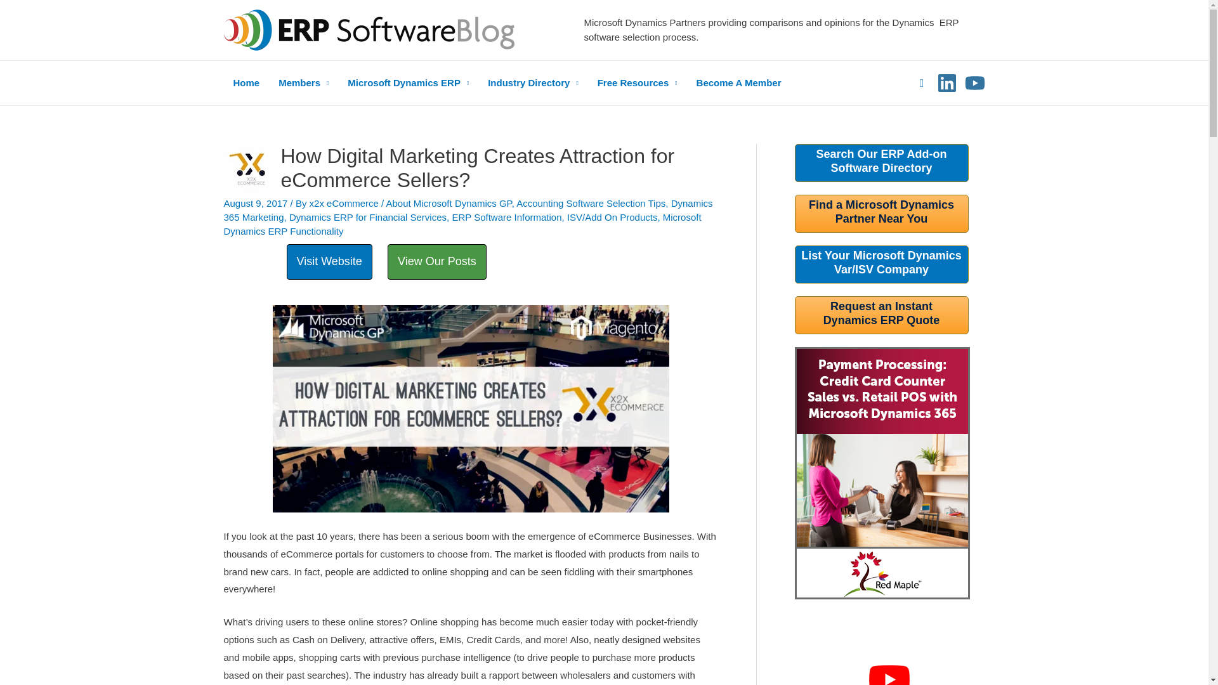 The width and height of the screenshot is (1218, 685). Describe the element at coordinates (471, 408) in the screenshot. I see `eCommerce Attraction` at that location.